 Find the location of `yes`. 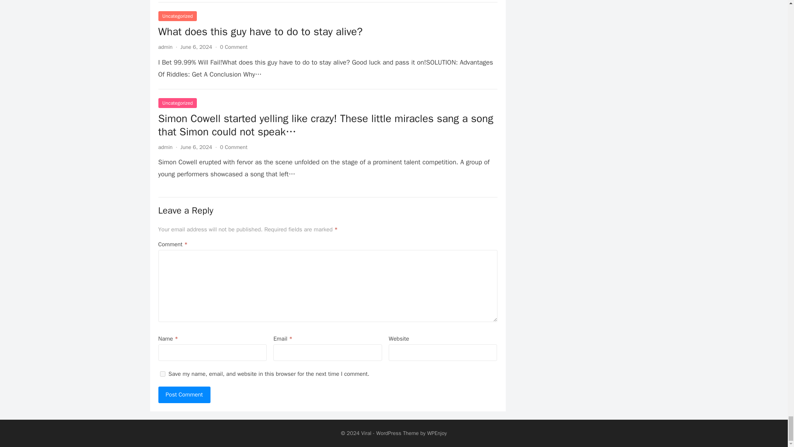

yes is located at coordinates (162, 374).